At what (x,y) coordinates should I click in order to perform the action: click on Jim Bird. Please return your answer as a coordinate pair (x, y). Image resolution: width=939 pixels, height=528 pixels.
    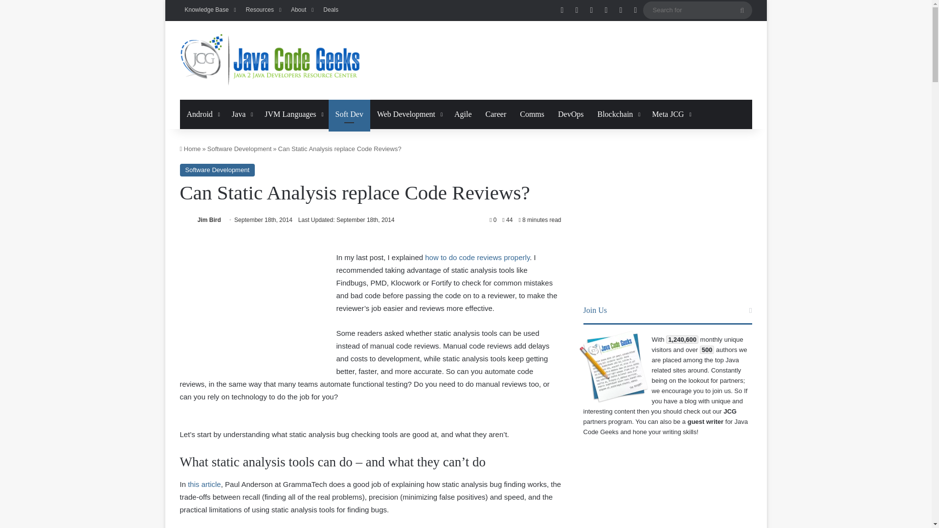
    Looking at the image, I should click on (209, 220).